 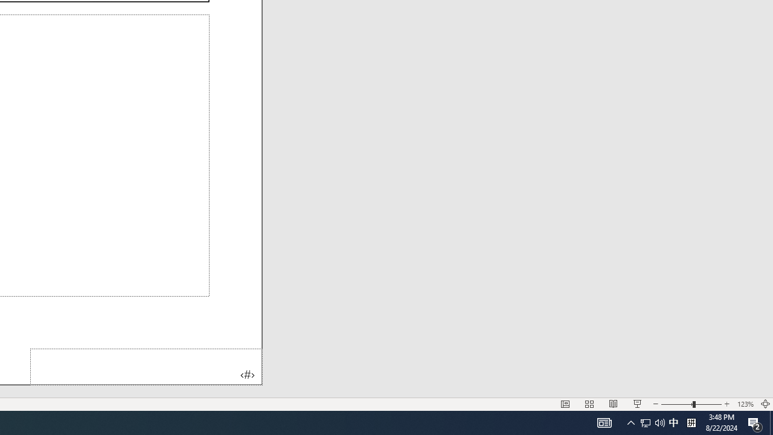 I want to click on Page Number, so click(x=146, y=366).